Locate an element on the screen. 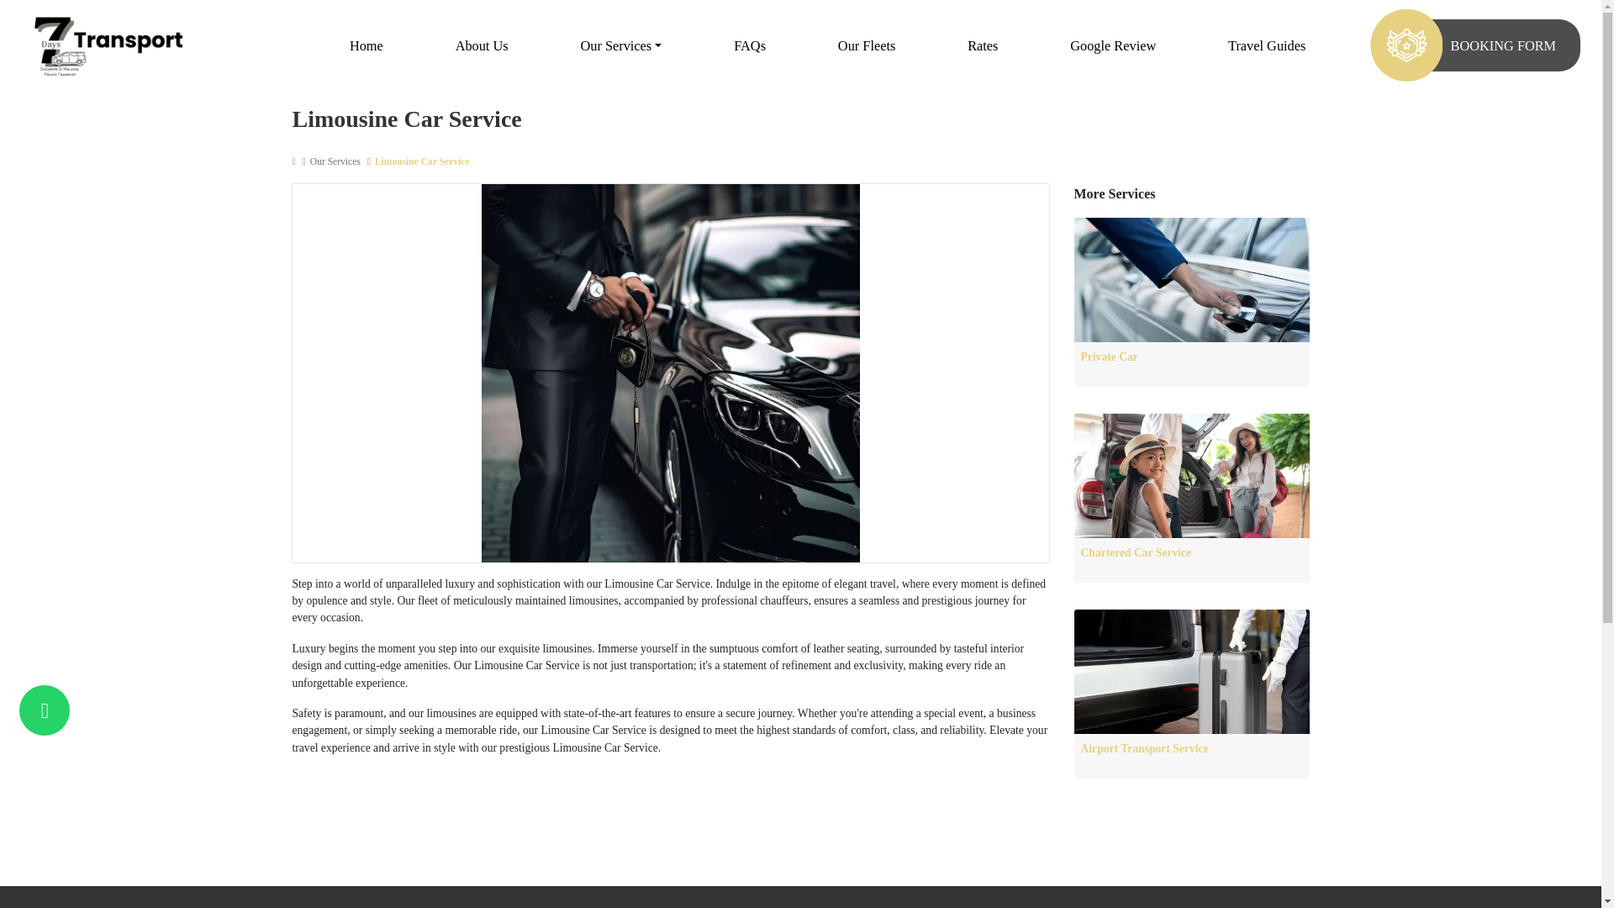  BOOKING FORM is located at coordinates (1503, 45).